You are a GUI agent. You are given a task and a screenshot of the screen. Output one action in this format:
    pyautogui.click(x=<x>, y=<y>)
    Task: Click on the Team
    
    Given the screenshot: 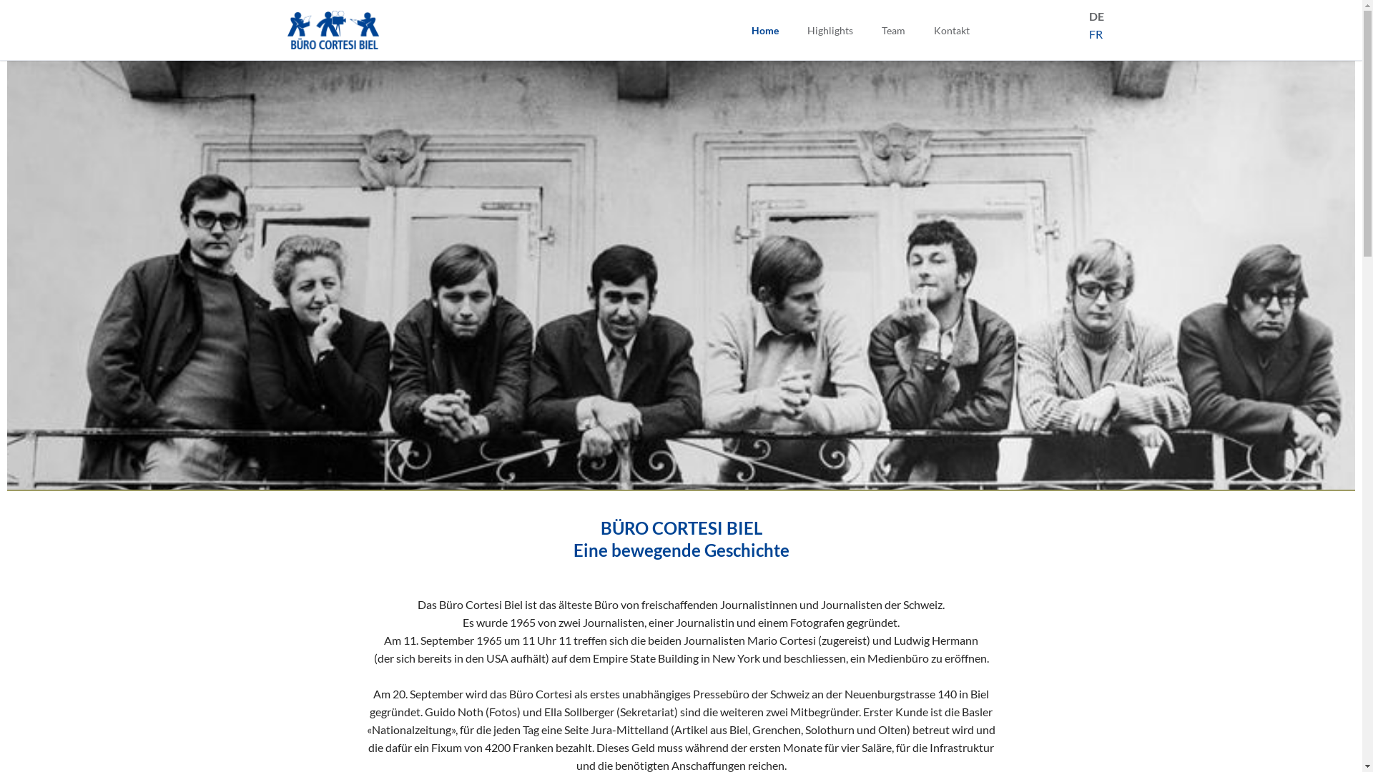 What is the action you would take?
    pyautogui.click(x=892, y=30)
    